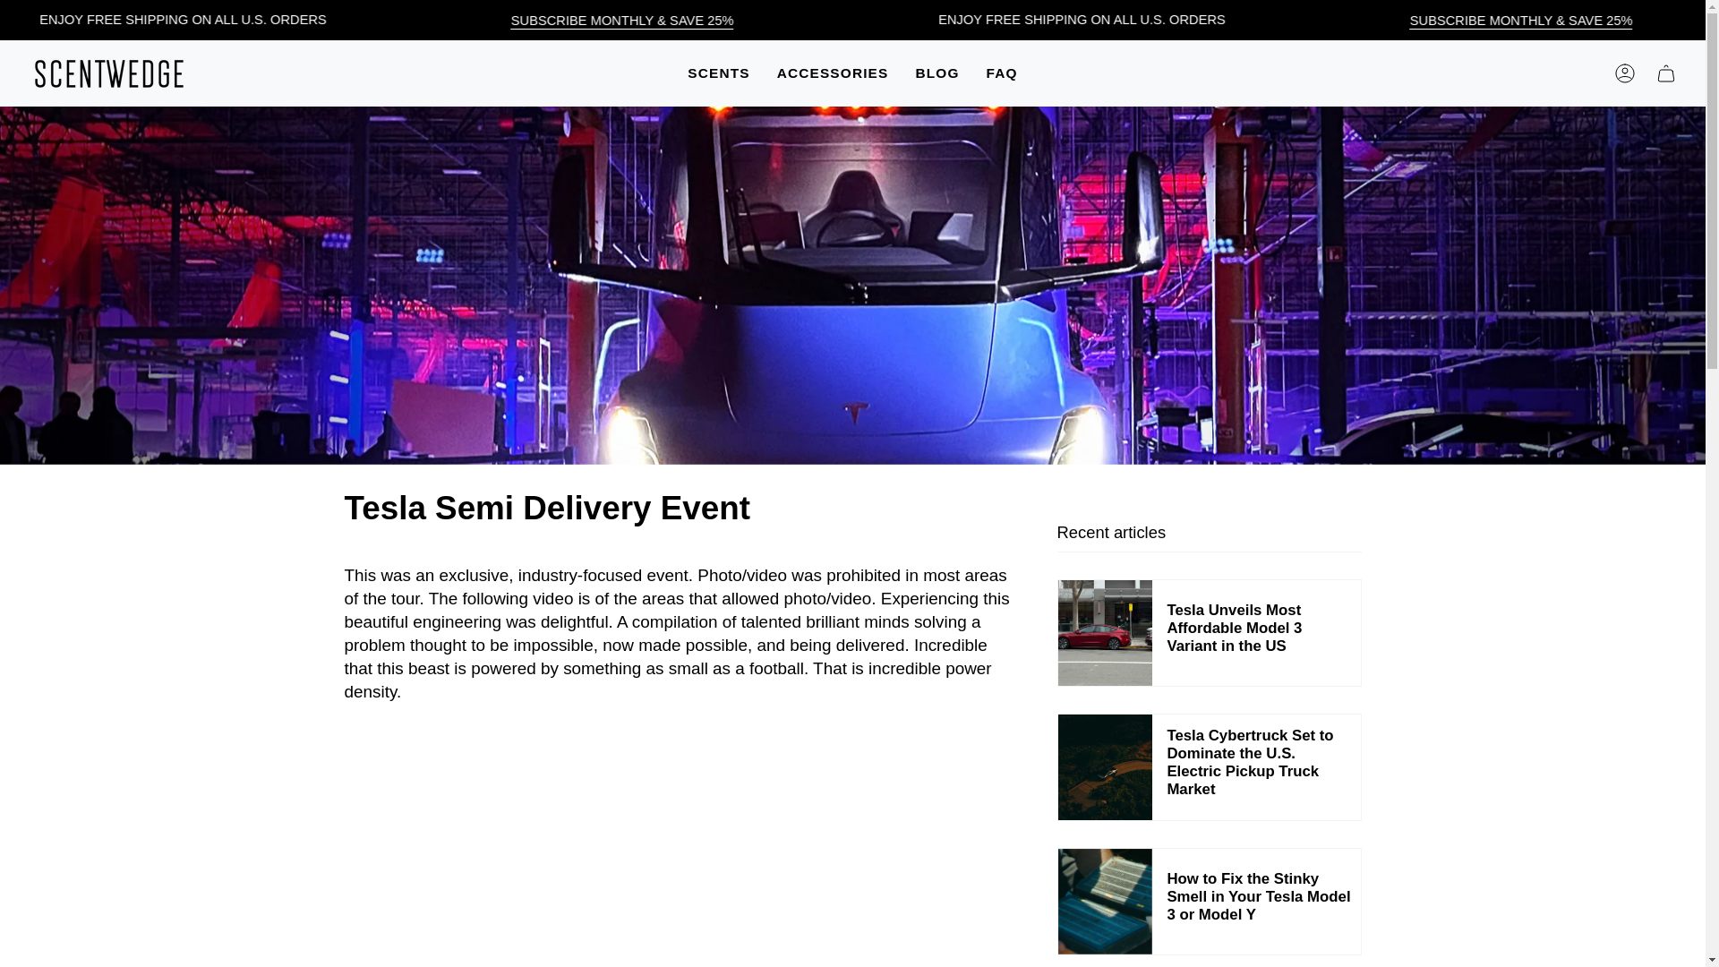  I want to click on YouTube video player, so click(677, 869).